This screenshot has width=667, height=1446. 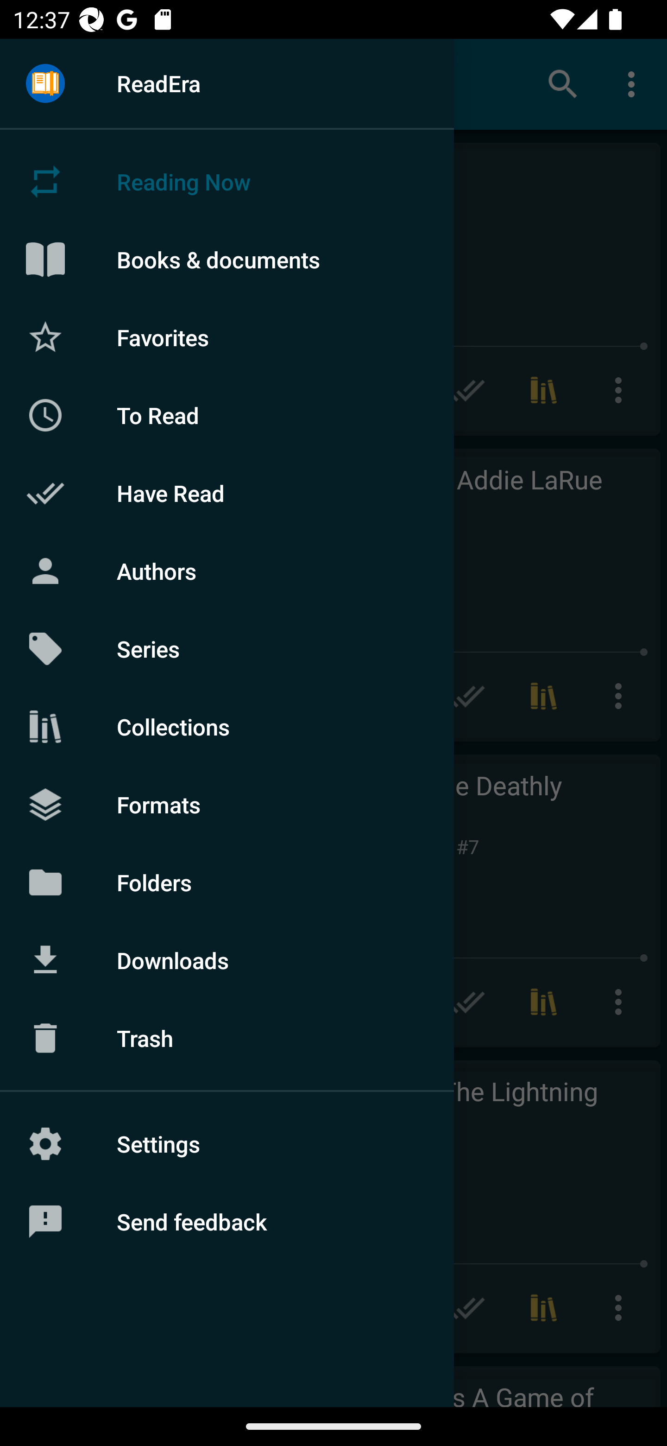 What do you see at coordinates (227, 493) in the screenshot?
I see `Have Read` at bounding box center [227, 493].